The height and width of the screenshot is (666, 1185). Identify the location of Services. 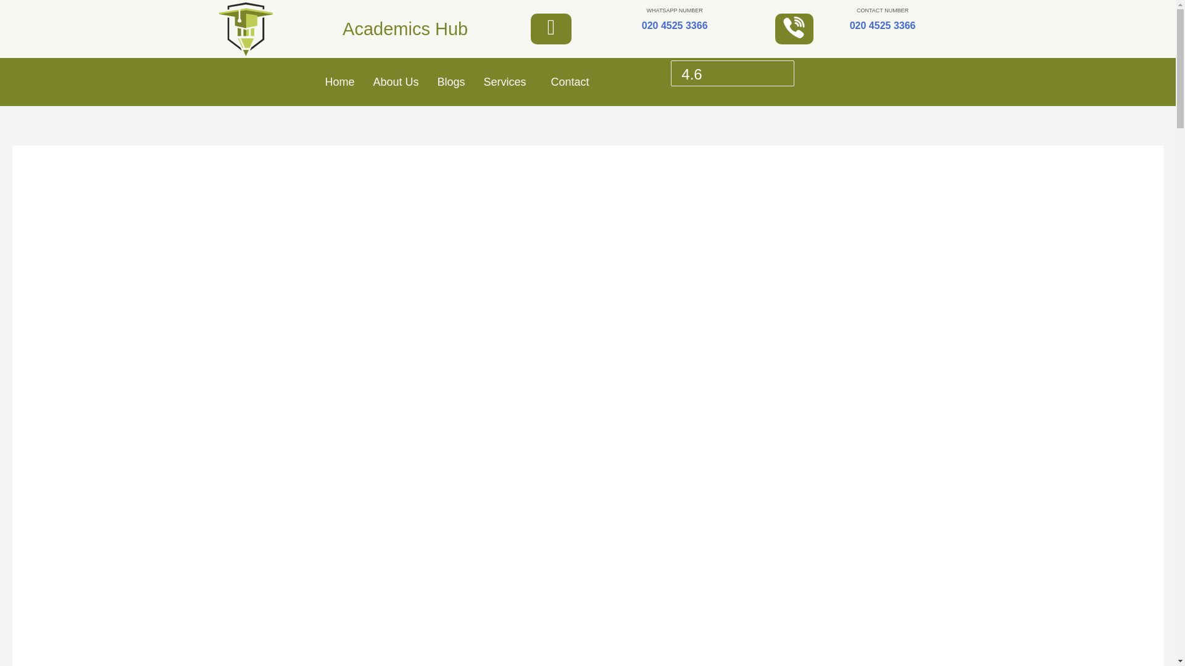
(507, 81).